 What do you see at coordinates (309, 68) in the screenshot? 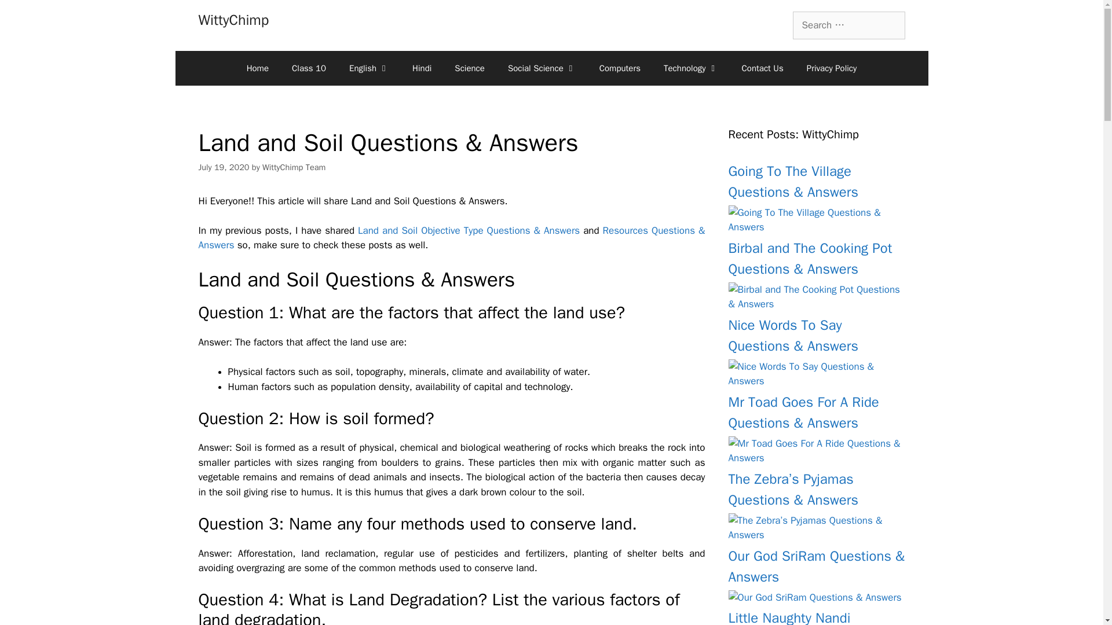
I see `Class 10` at bounding box center [309, 68].